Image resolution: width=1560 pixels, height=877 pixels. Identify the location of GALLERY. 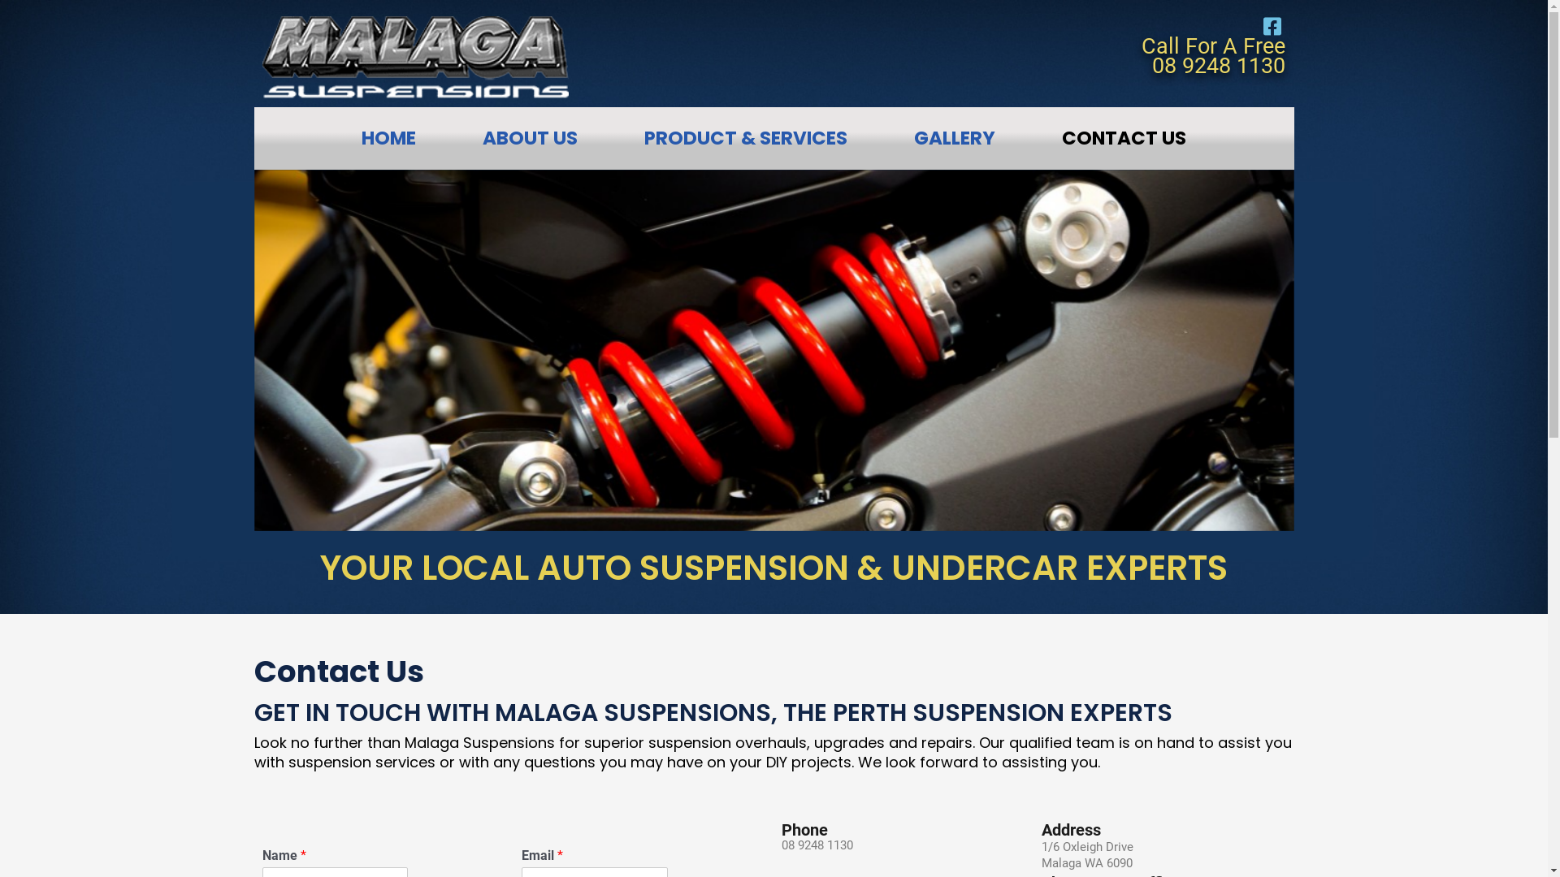
(955, 138).